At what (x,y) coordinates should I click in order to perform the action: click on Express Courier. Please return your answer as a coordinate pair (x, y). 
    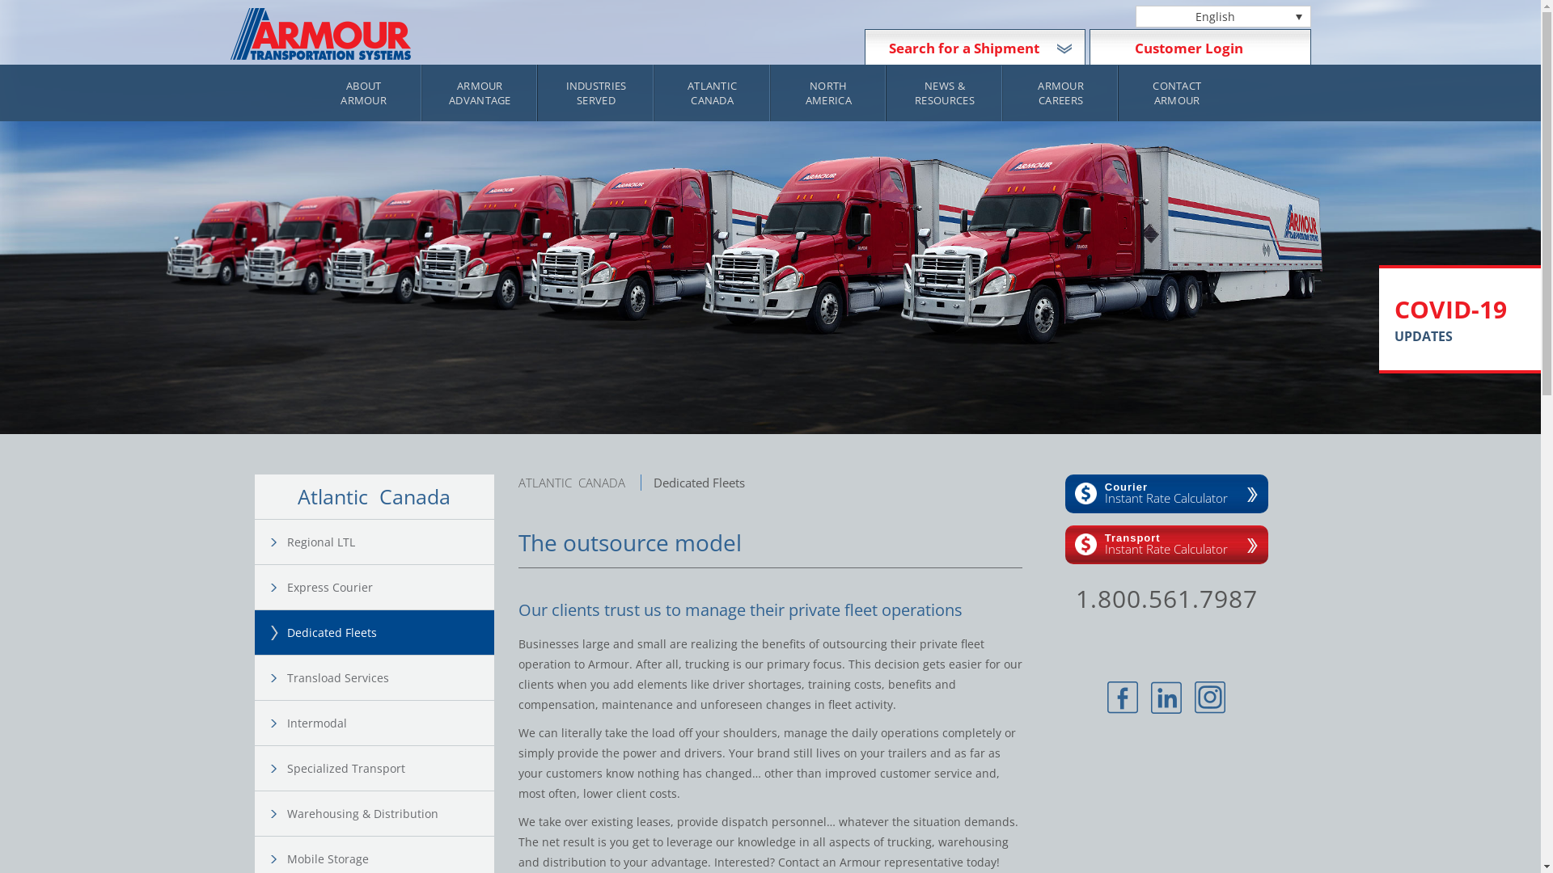
    Looking at the image, I should click on (382, 587).